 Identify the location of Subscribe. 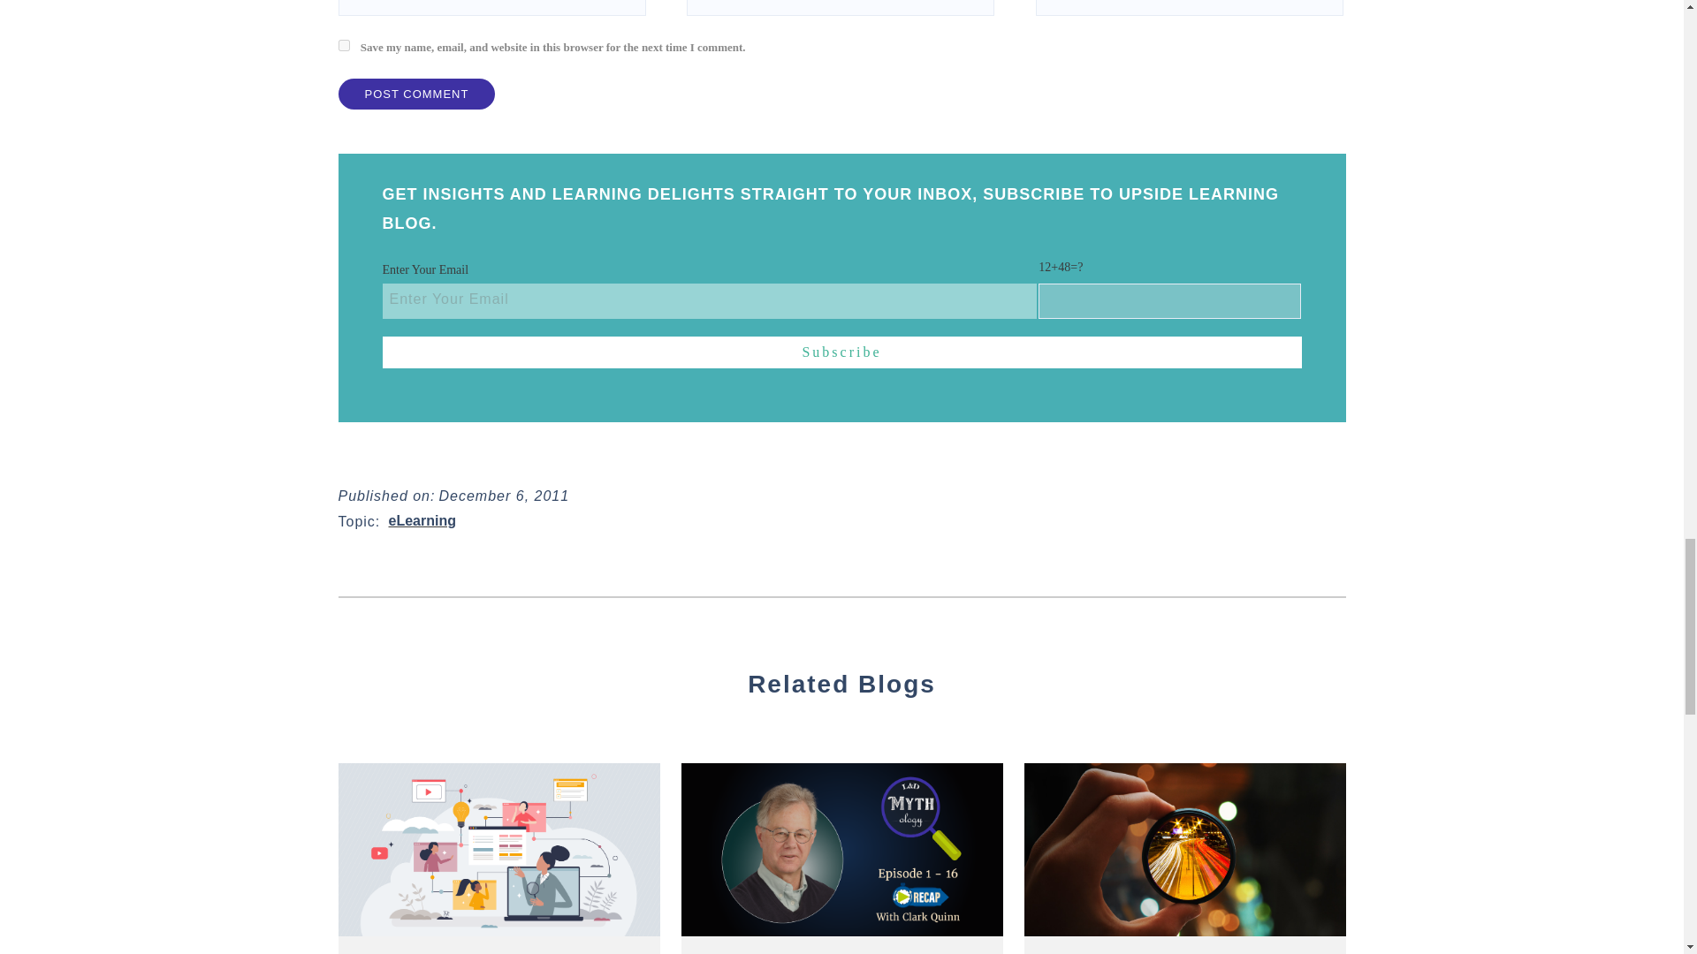
(841, 352).